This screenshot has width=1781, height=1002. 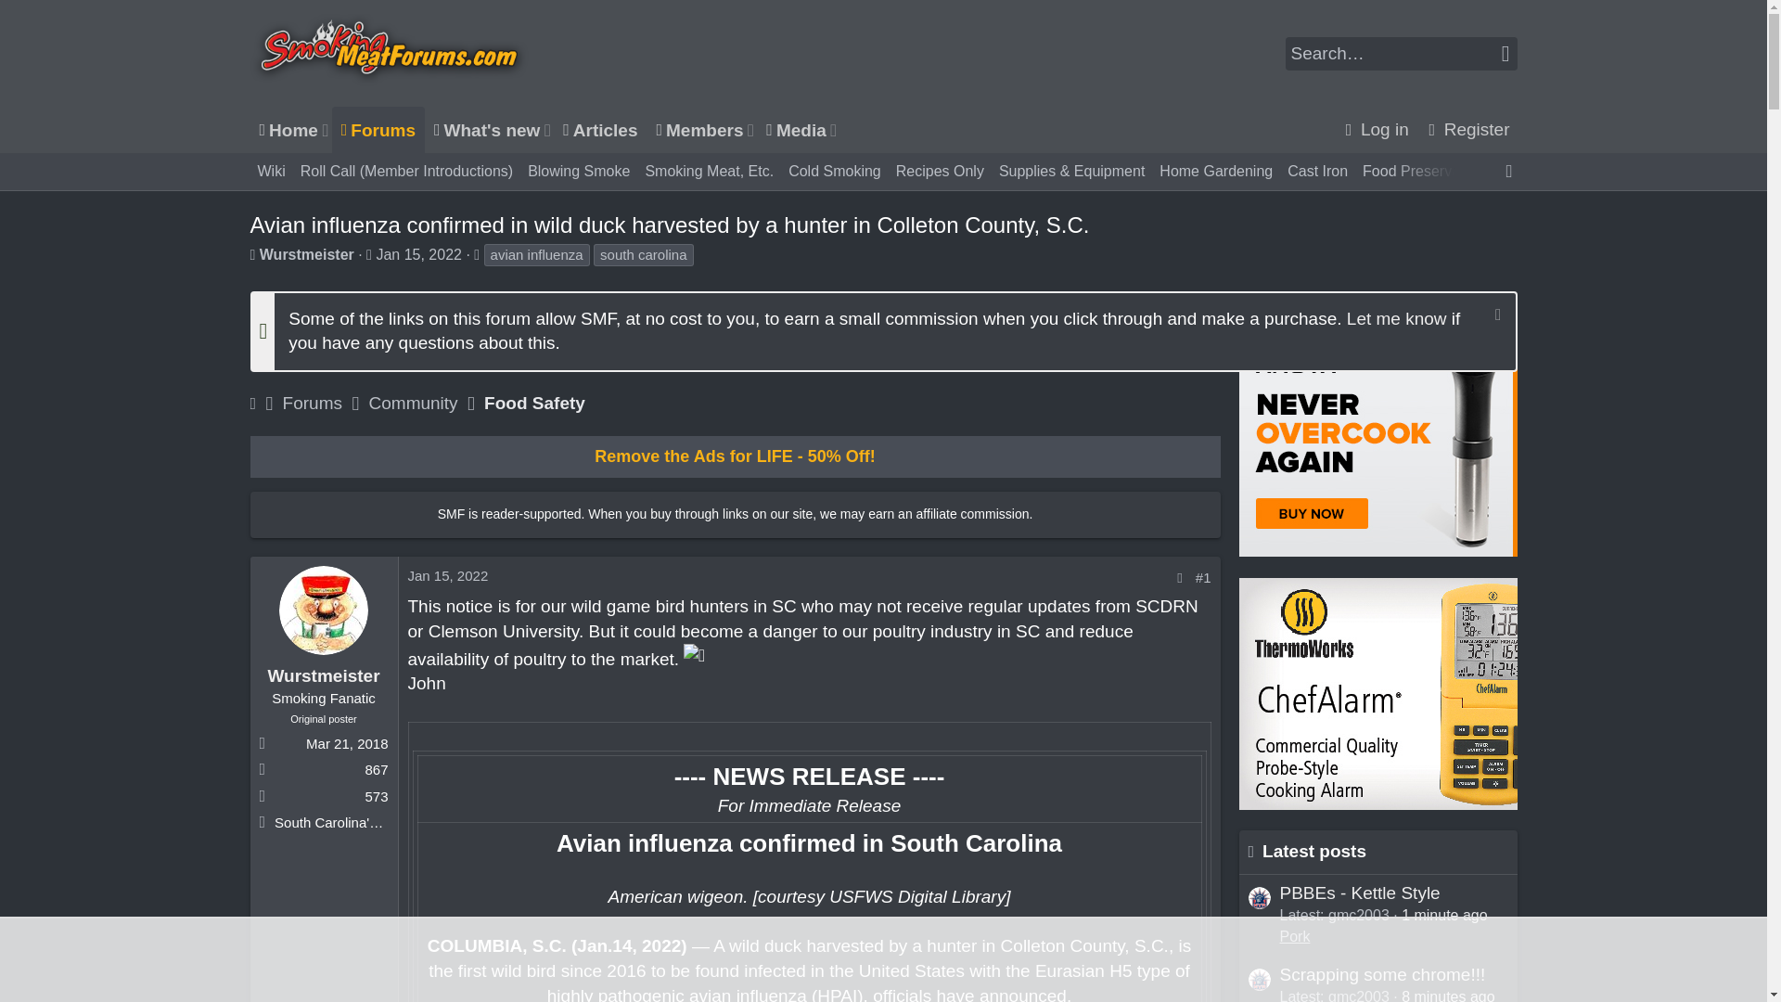 I want to click on Tags, so click(x=286, y=130).